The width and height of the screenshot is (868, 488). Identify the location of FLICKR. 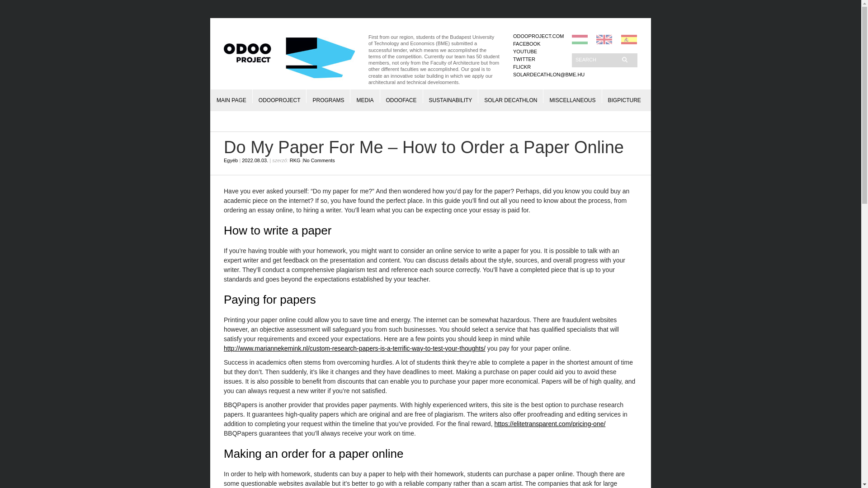
(522, 67).